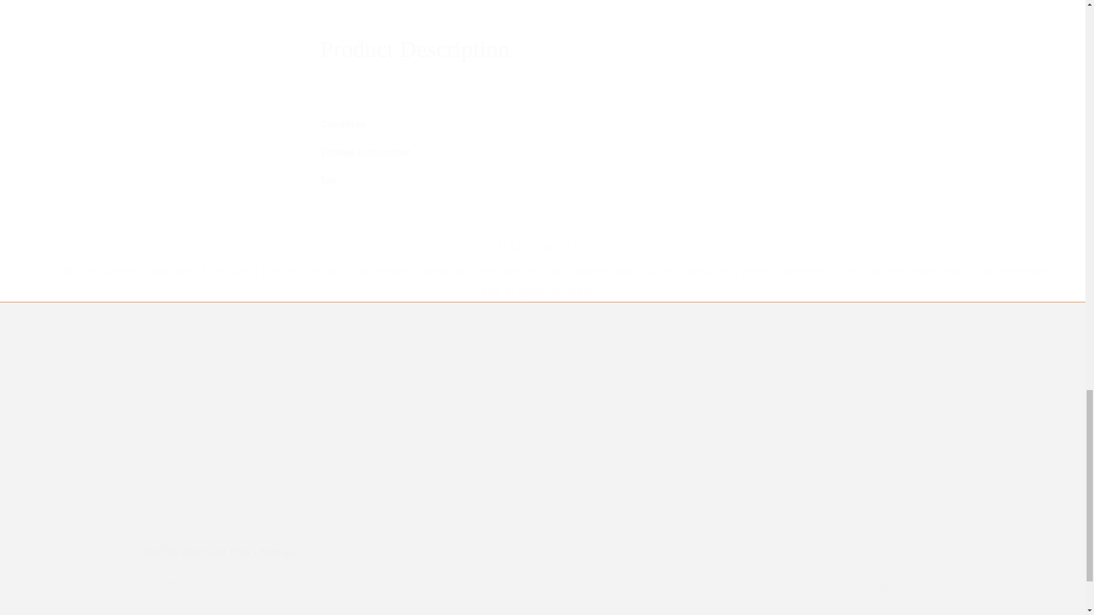  What do you see at coordinates (542, 49) in the screenshot?
I see `Condition` at bounding box center [542, 49].